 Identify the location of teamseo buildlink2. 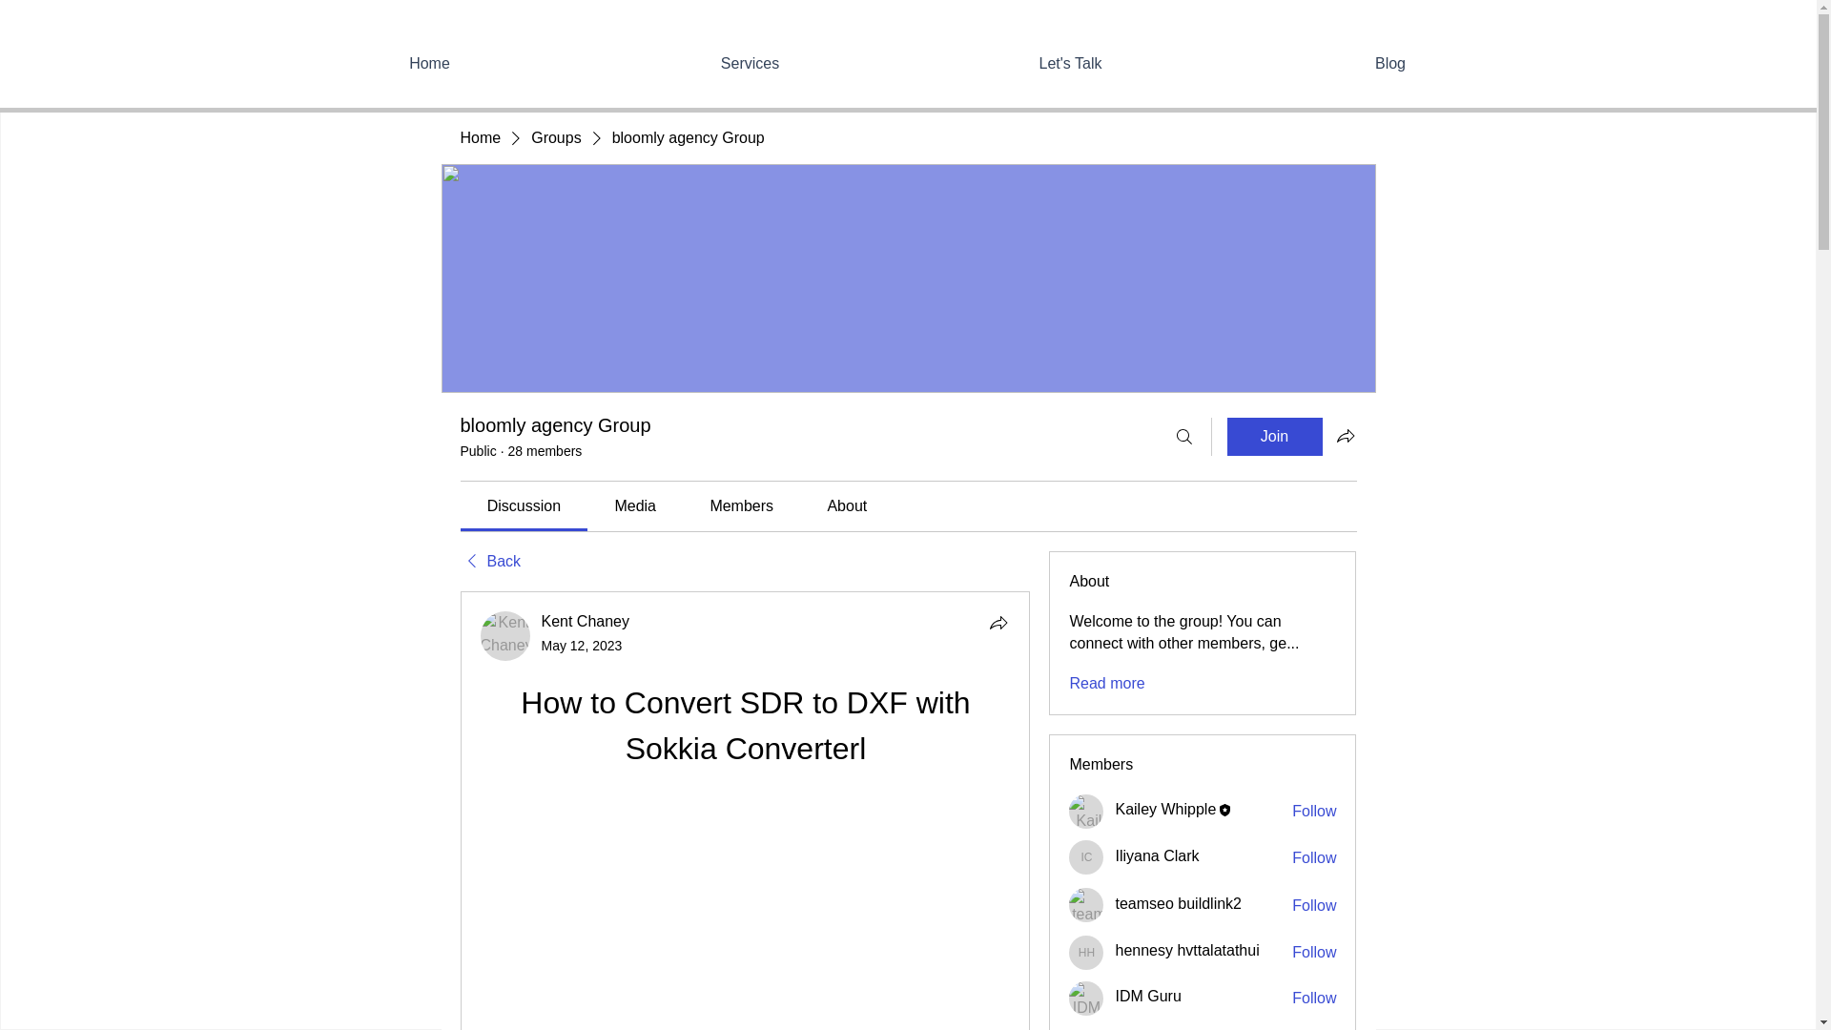
(1086, 904).